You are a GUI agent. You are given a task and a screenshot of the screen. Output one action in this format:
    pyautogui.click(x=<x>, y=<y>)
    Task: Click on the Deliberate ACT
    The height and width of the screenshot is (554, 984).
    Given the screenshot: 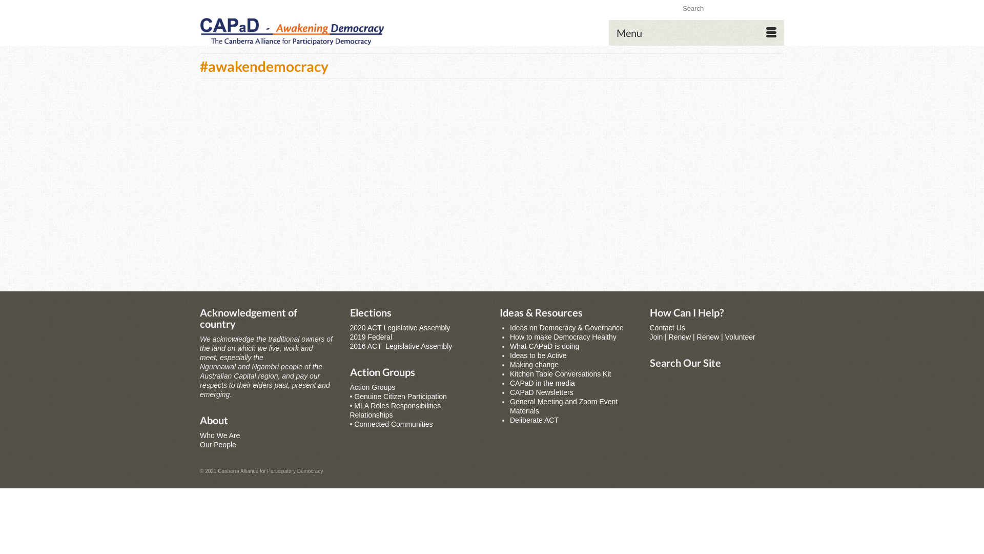 What is the action you would take?
    pyautogui.click(x=534, y=420)
    